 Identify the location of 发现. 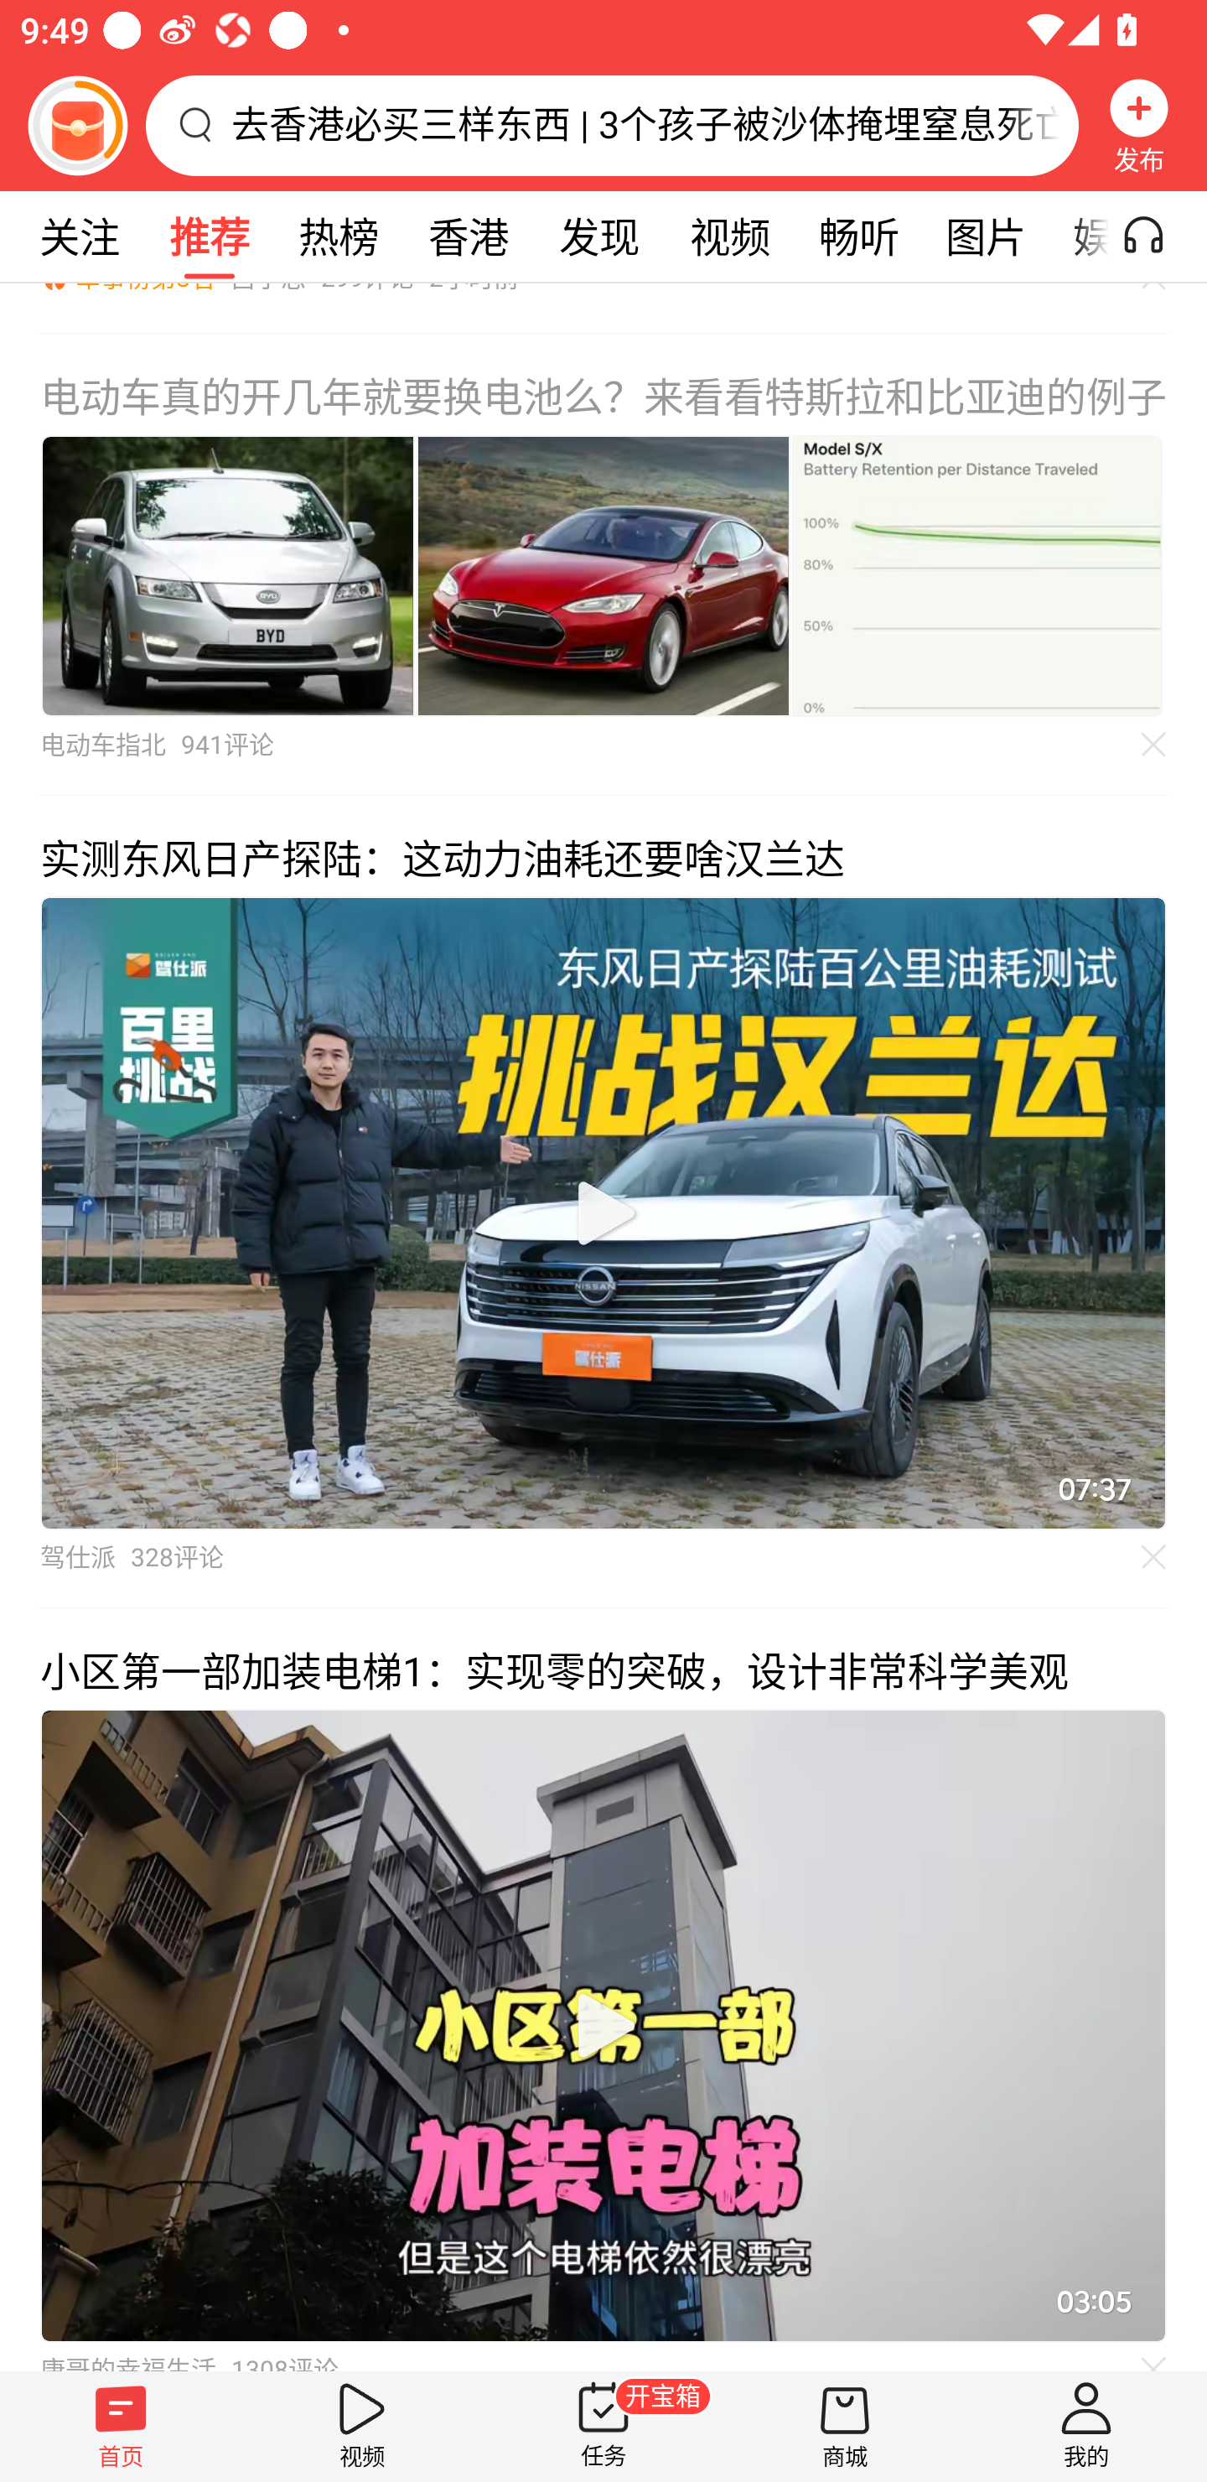
(598, 236).